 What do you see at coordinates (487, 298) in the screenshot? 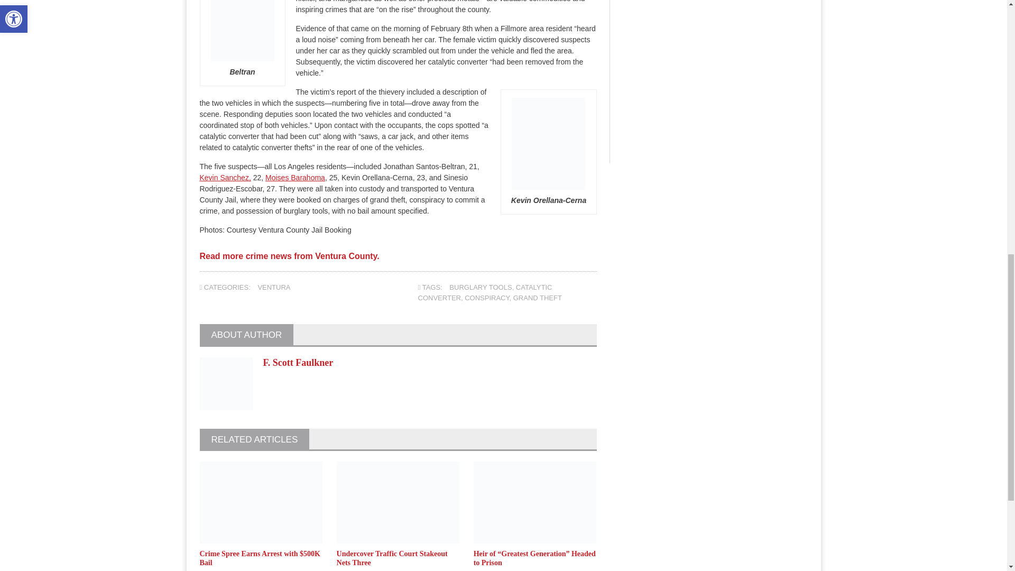
I see `CONSPIRACY` at bounding box center [487, 298].